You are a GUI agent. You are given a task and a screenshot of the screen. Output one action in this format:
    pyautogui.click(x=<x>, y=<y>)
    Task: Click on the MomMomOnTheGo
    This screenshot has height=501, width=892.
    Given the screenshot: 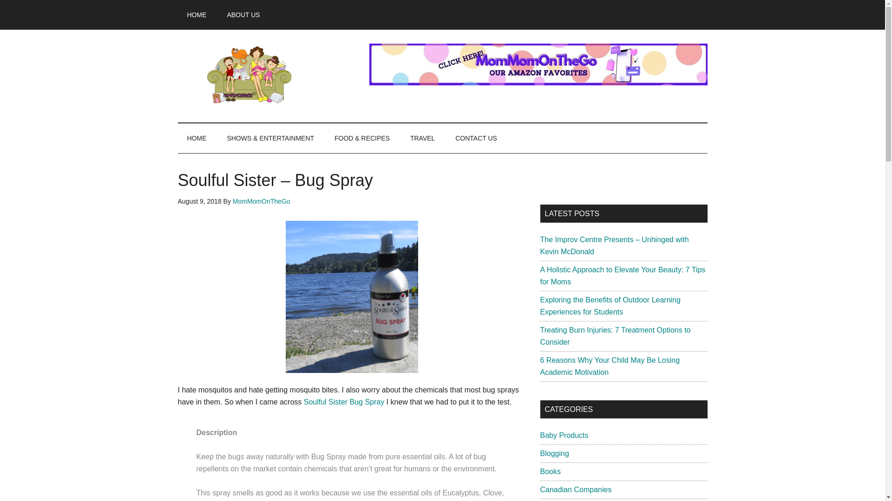 What is the action you would take?
    pyautogui.click(x=262, y=201)
    